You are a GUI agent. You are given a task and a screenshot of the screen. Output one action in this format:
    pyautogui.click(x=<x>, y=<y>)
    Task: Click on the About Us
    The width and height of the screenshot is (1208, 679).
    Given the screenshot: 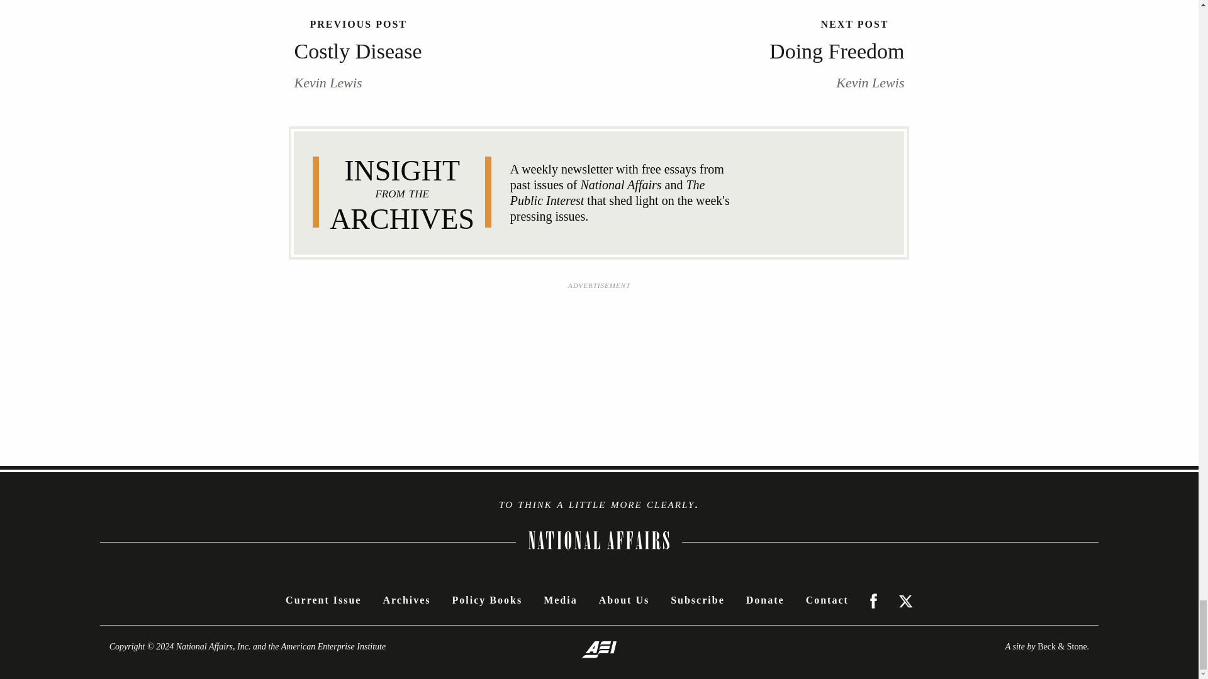 What is the action you would take?
    pyautogui.click(x=624, y=600)
    